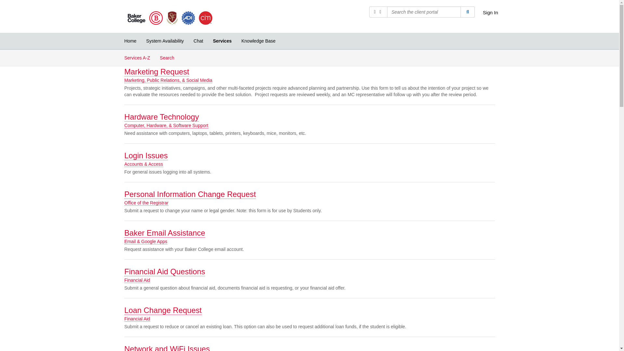  Describe the element at coordinates (157, 33) in the screenshot. I see `Computer Software` at that location.